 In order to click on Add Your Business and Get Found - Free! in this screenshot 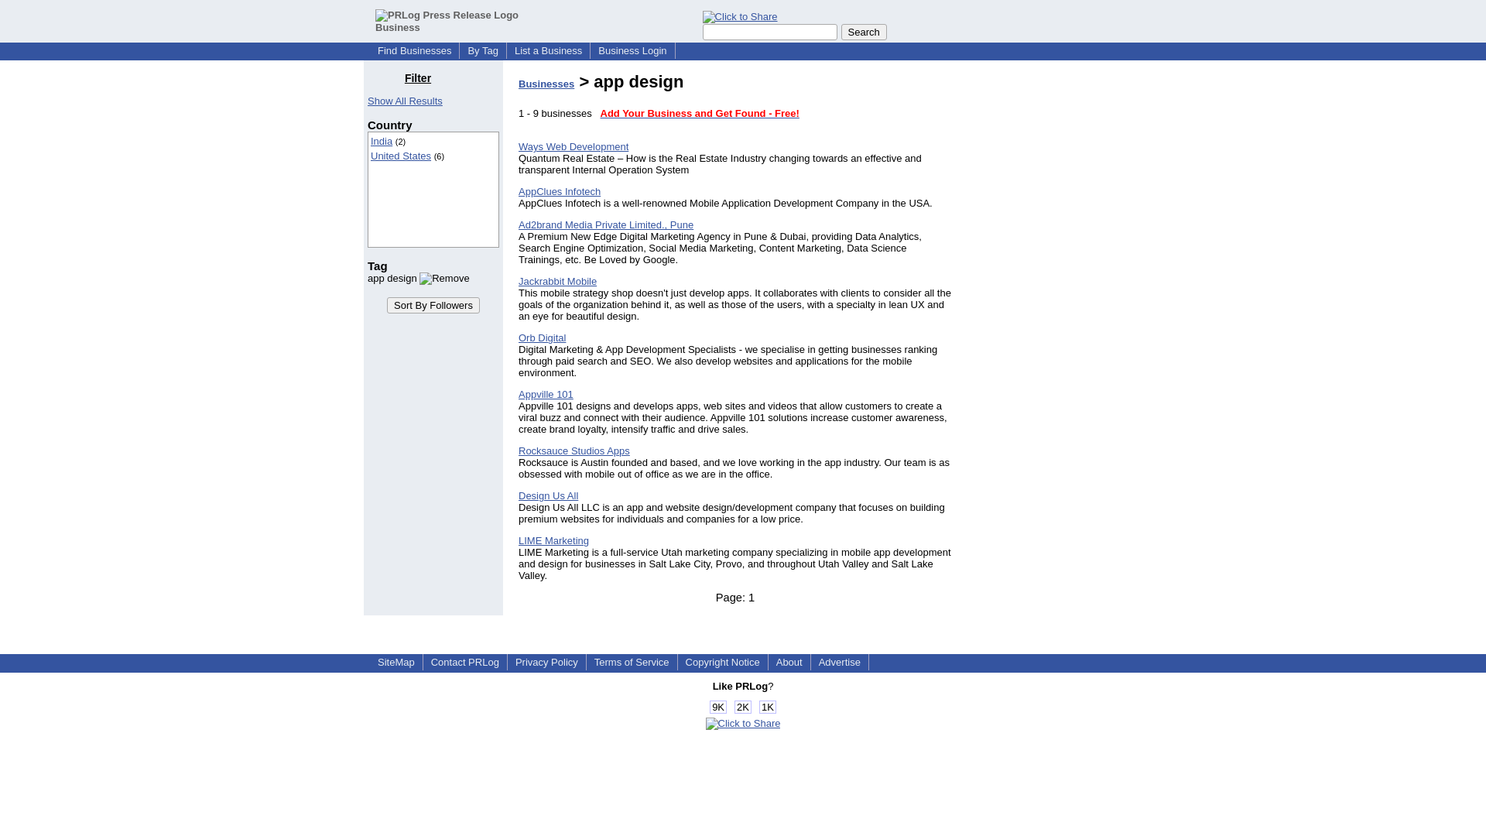, I will do `click(700, 113)`.